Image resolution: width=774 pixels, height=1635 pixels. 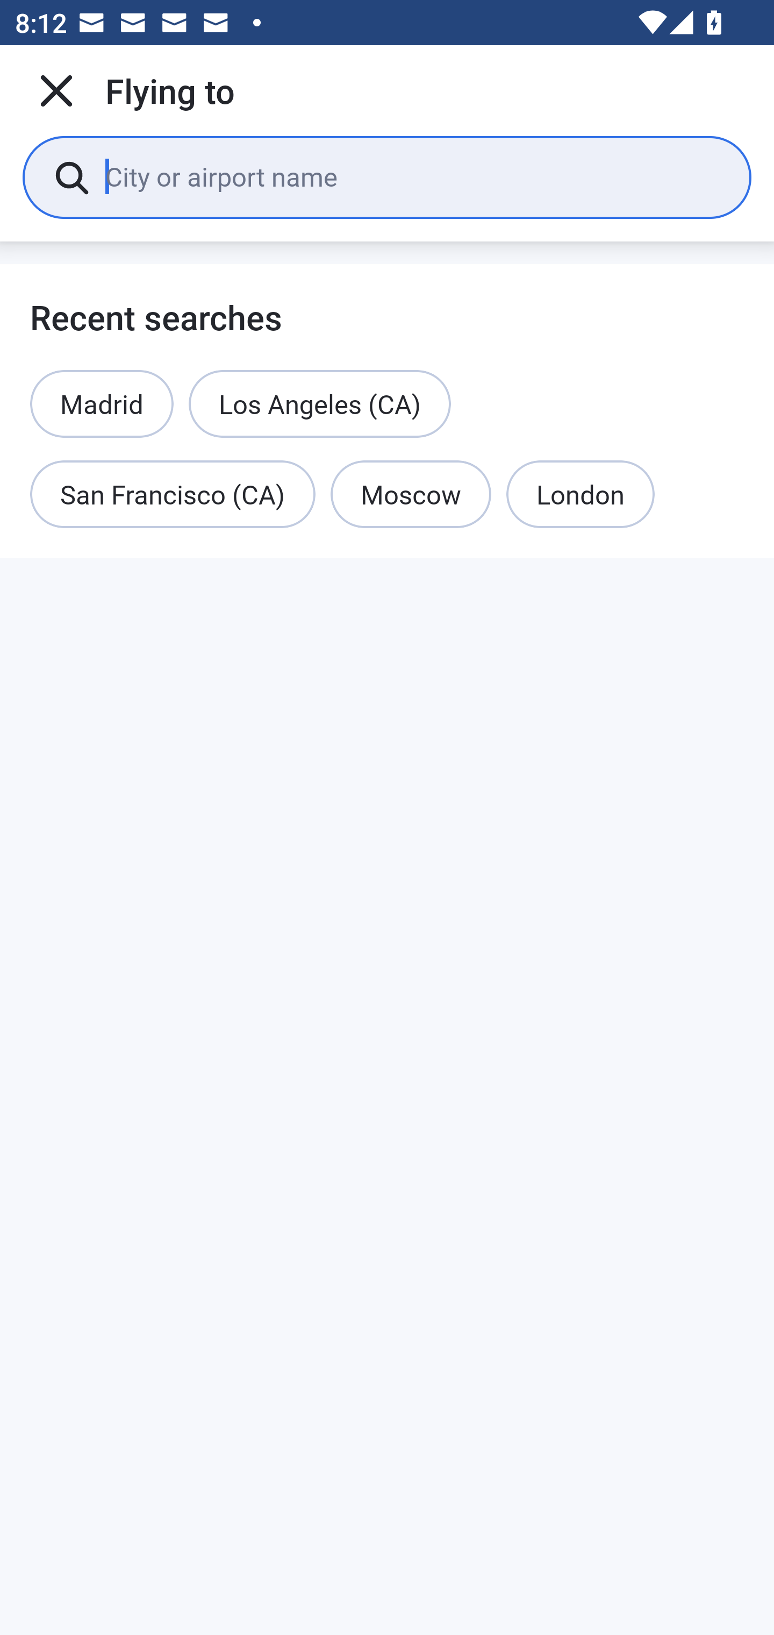 What do you see at coordinates (580, 495) in the screenshot?
I see `London` at bounding box center [580, 495].